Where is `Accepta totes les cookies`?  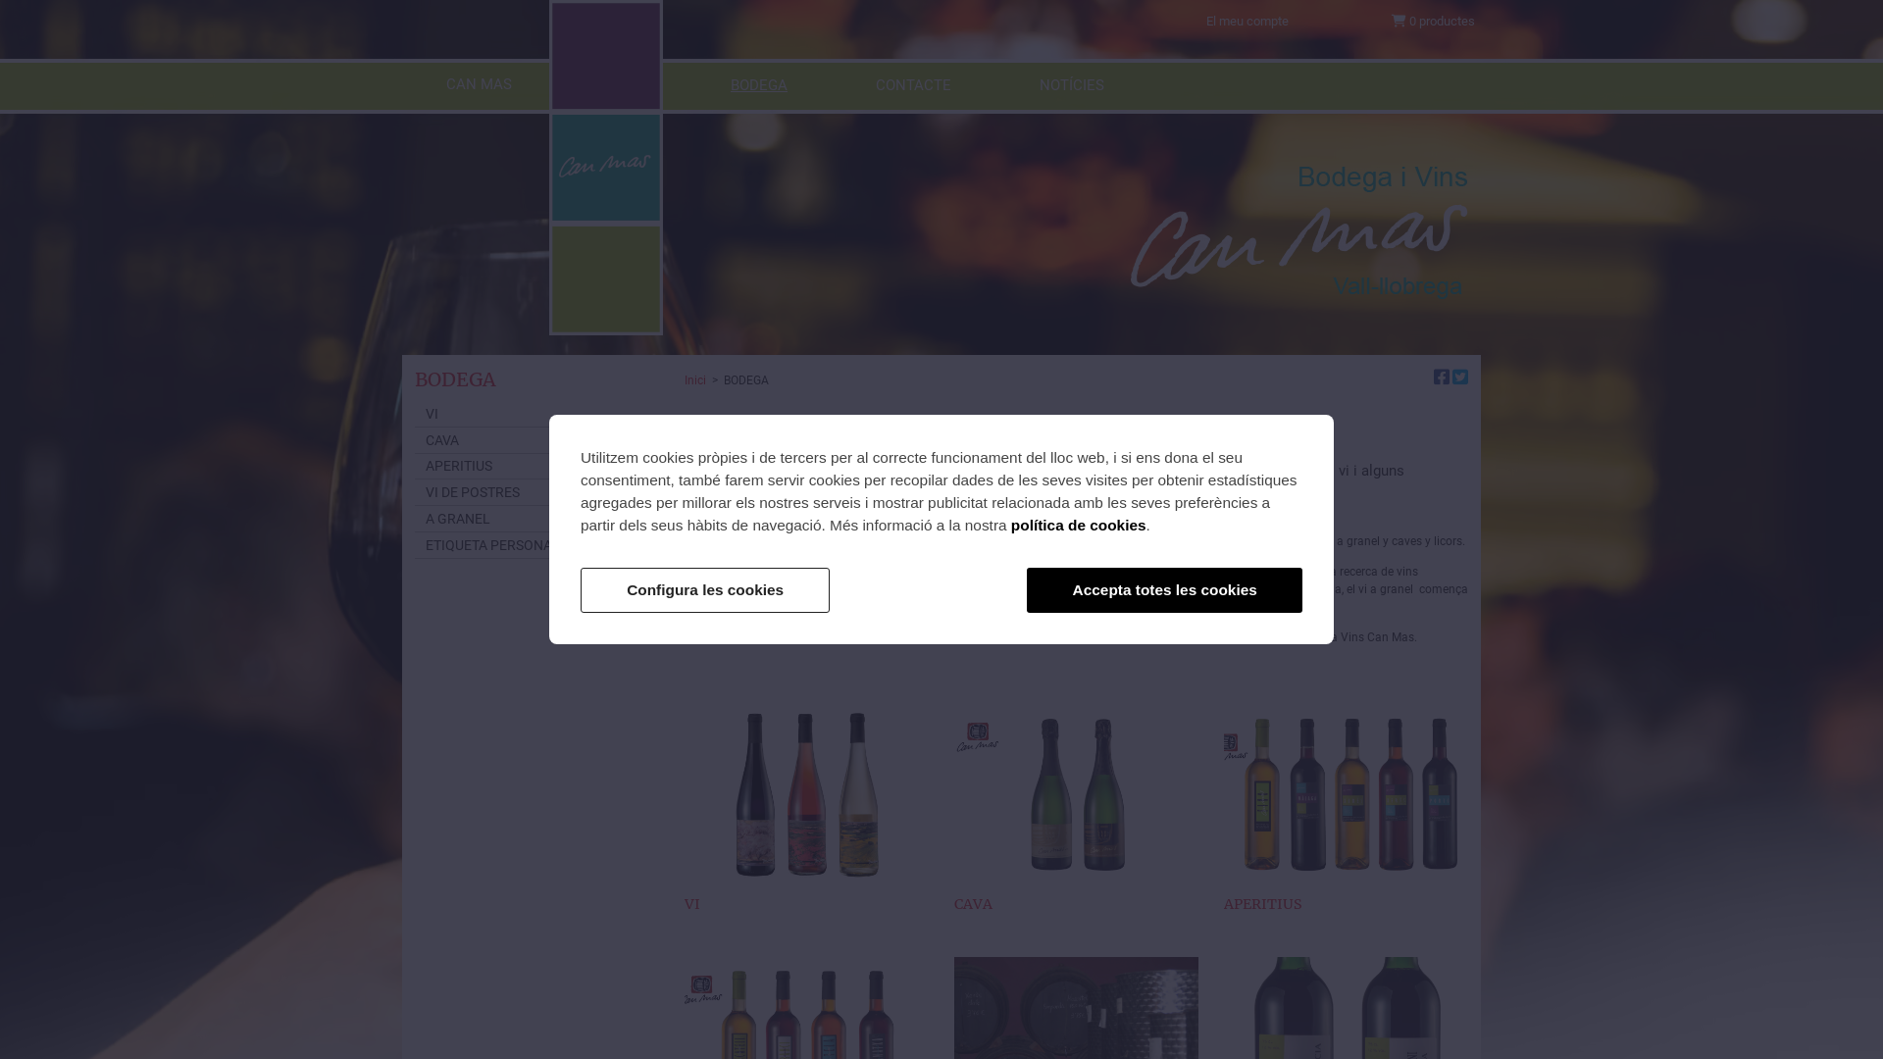 Accepta totes les cookies is located at coordinates (1165, 590).